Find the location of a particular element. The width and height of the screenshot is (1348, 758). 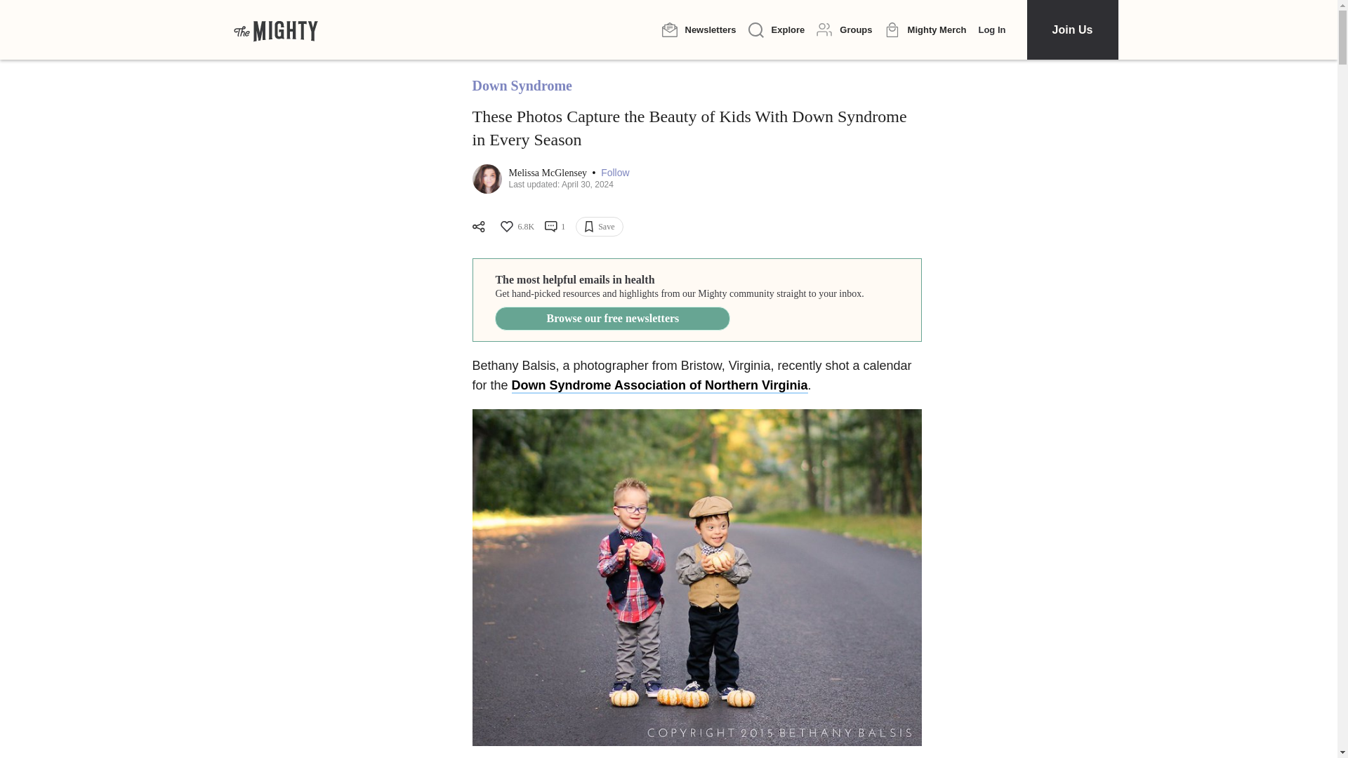

Down Syndrome is located at coordinates (522, 86).